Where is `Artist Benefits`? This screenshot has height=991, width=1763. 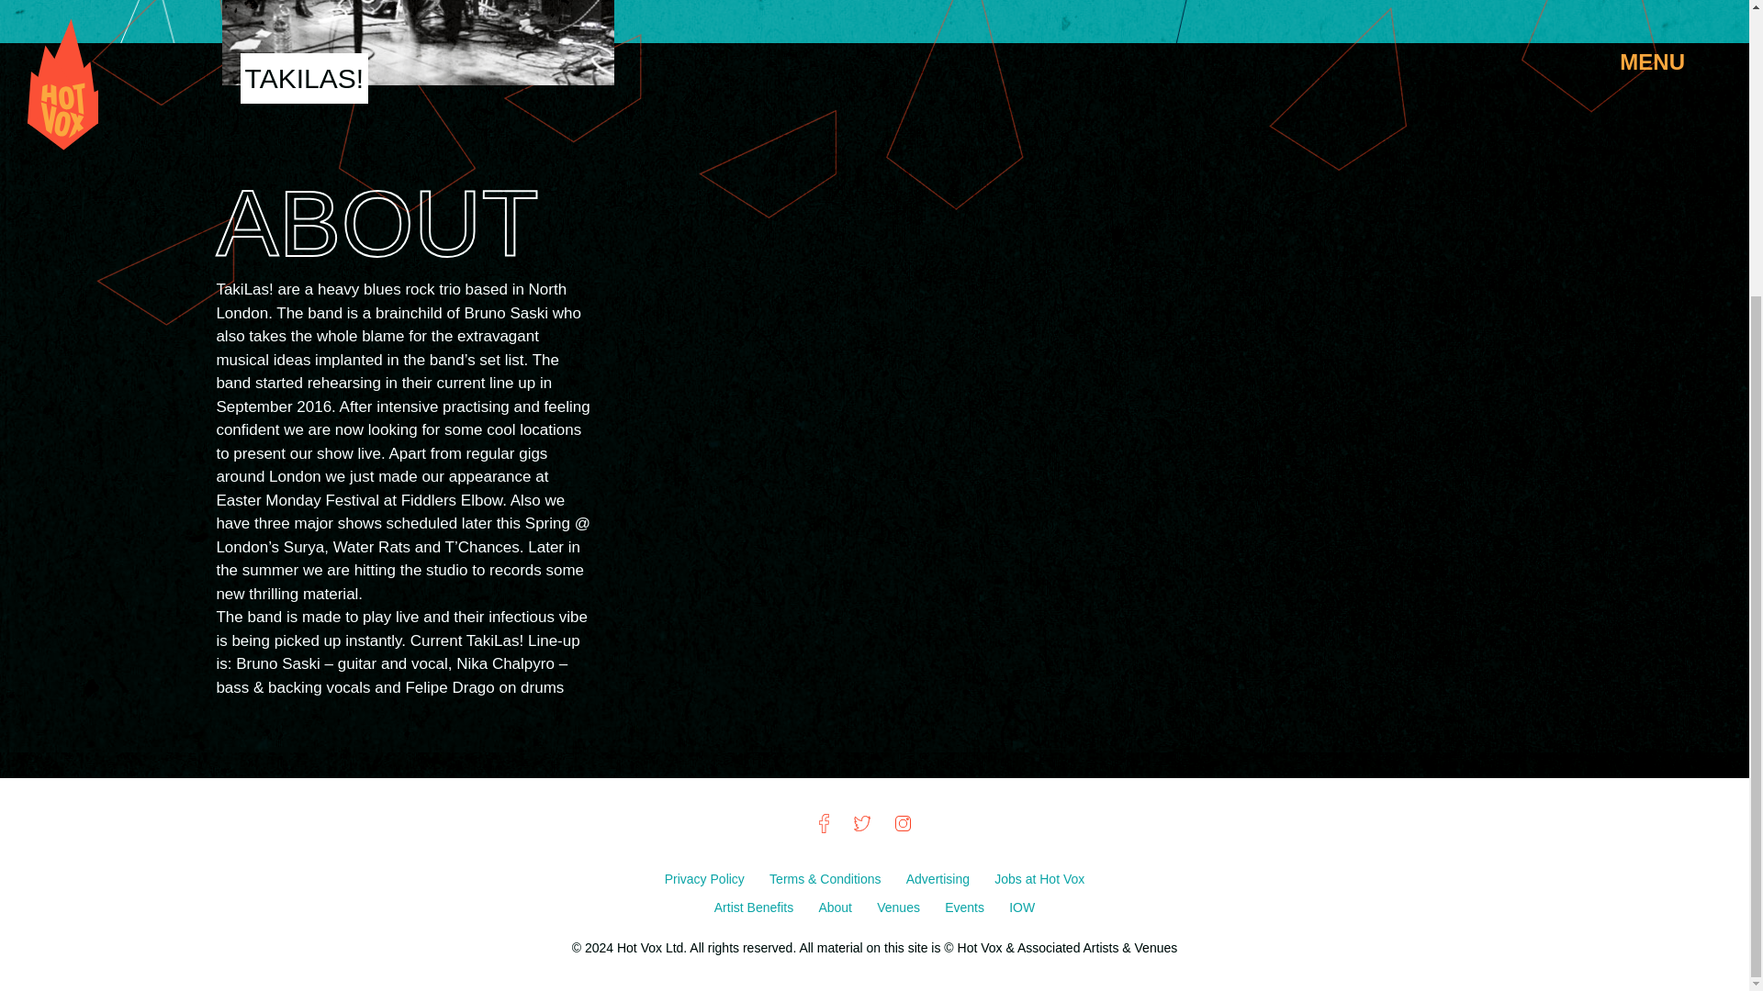
Artist Benefits is located at coordinates (755, 907).